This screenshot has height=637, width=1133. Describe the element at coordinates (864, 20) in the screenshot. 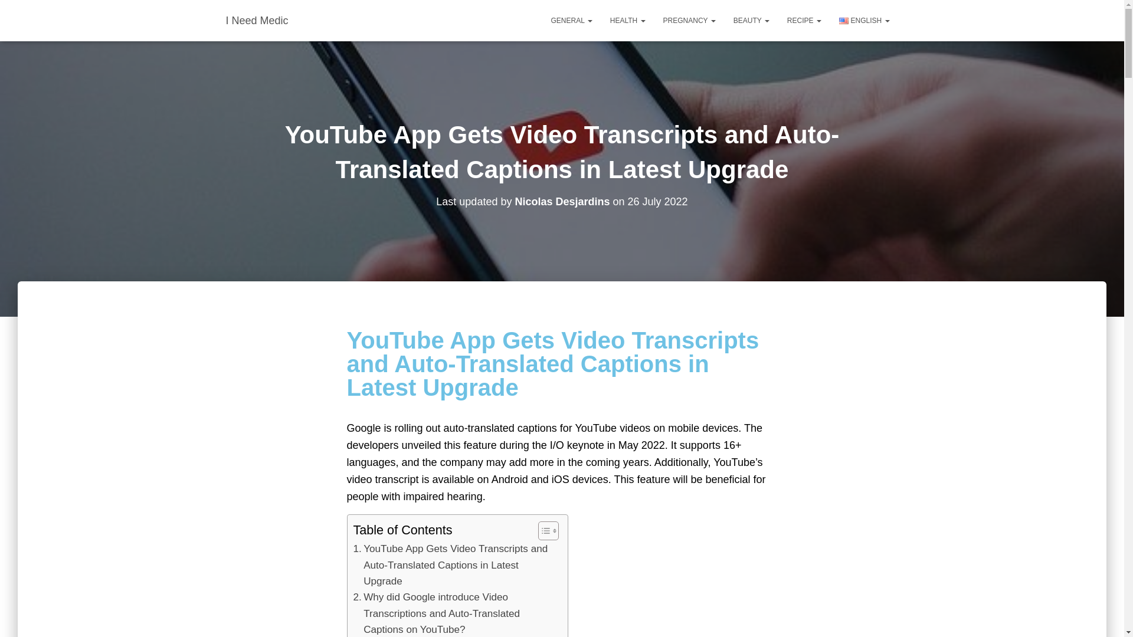

I see `ENGLISH` at that location.